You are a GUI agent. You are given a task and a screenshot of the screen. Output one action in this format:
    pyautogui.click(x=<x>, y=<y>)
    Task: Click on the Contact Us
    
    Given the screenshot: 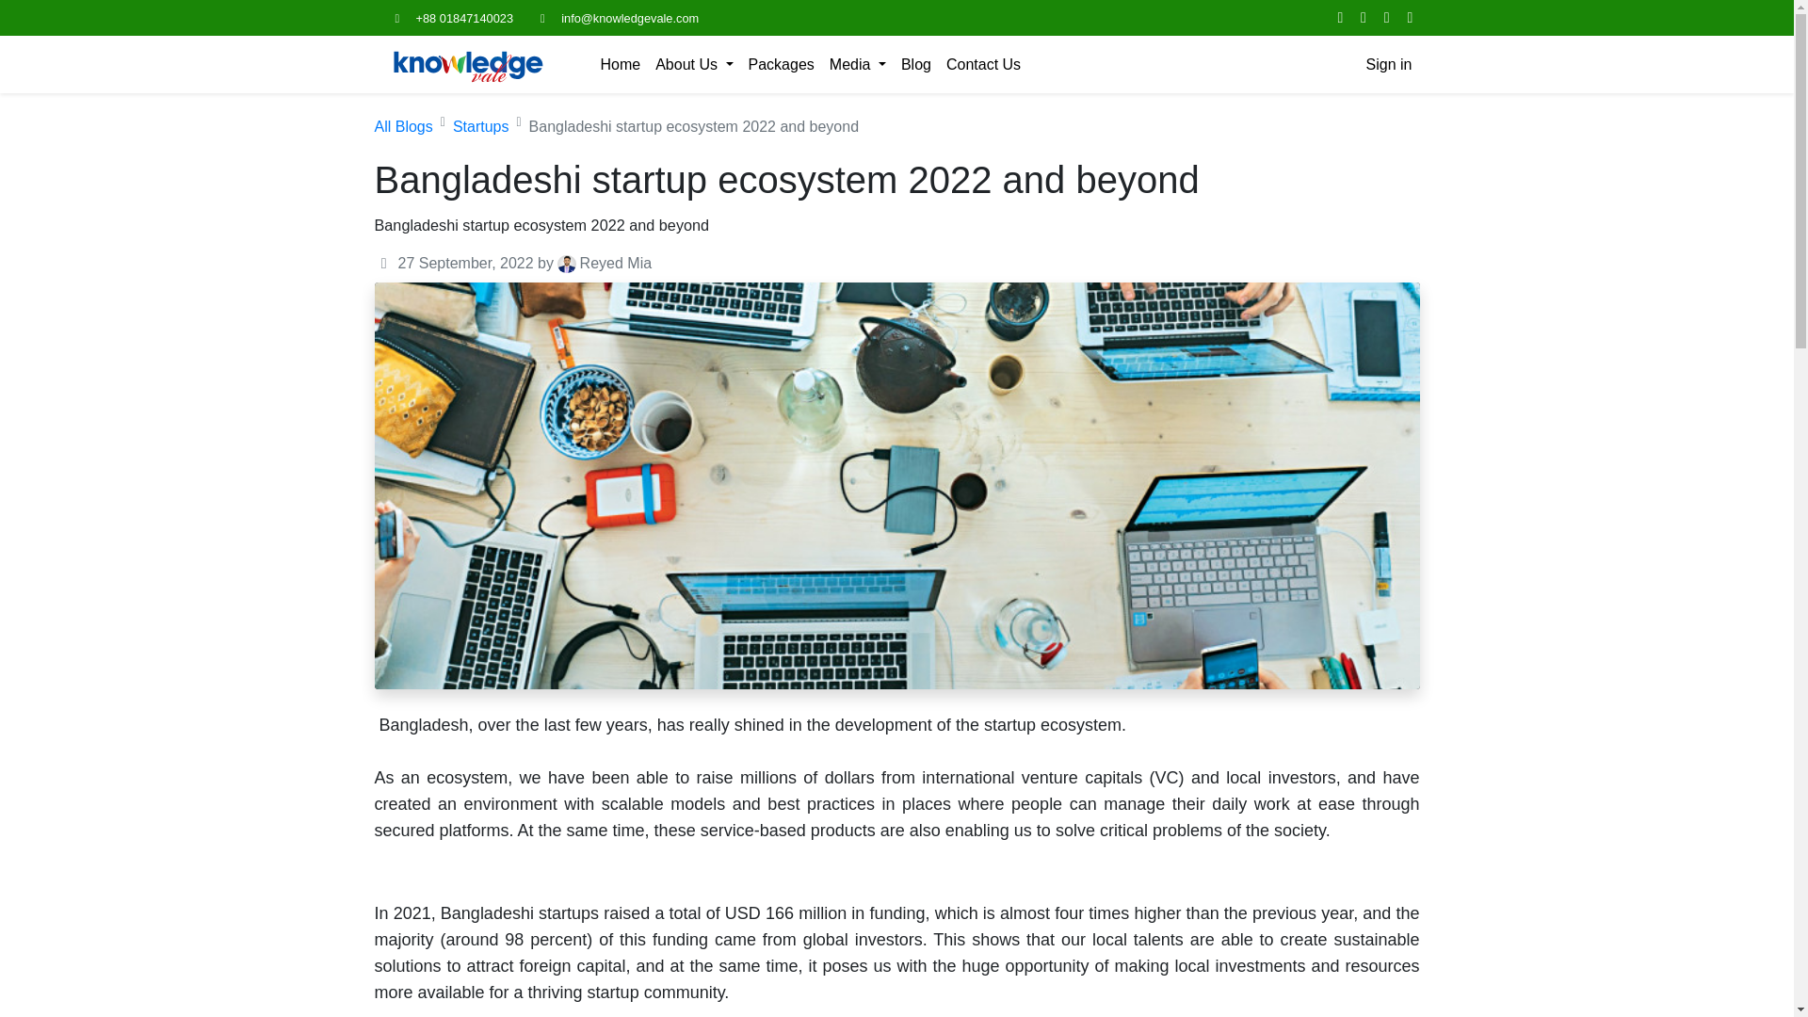 What is the action you would take?
    pyautogui.click(x=983, y=64)
    